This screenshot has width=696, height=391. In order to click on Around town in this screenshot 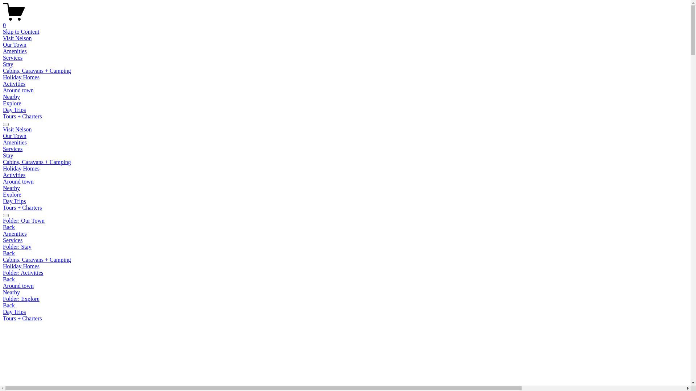, I will do `click(345, 286)`.